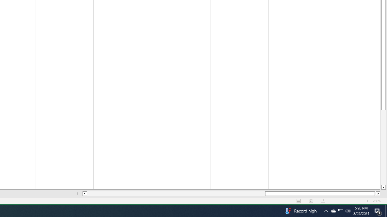 The width and height of the screenshot is (387, 217). I want to click on User Promoted Notification Area, so click(340, 211).